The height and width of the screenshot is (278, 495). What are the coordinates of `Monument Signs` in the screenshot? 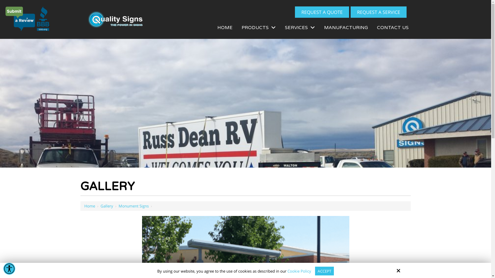 It's located at (134, 206).